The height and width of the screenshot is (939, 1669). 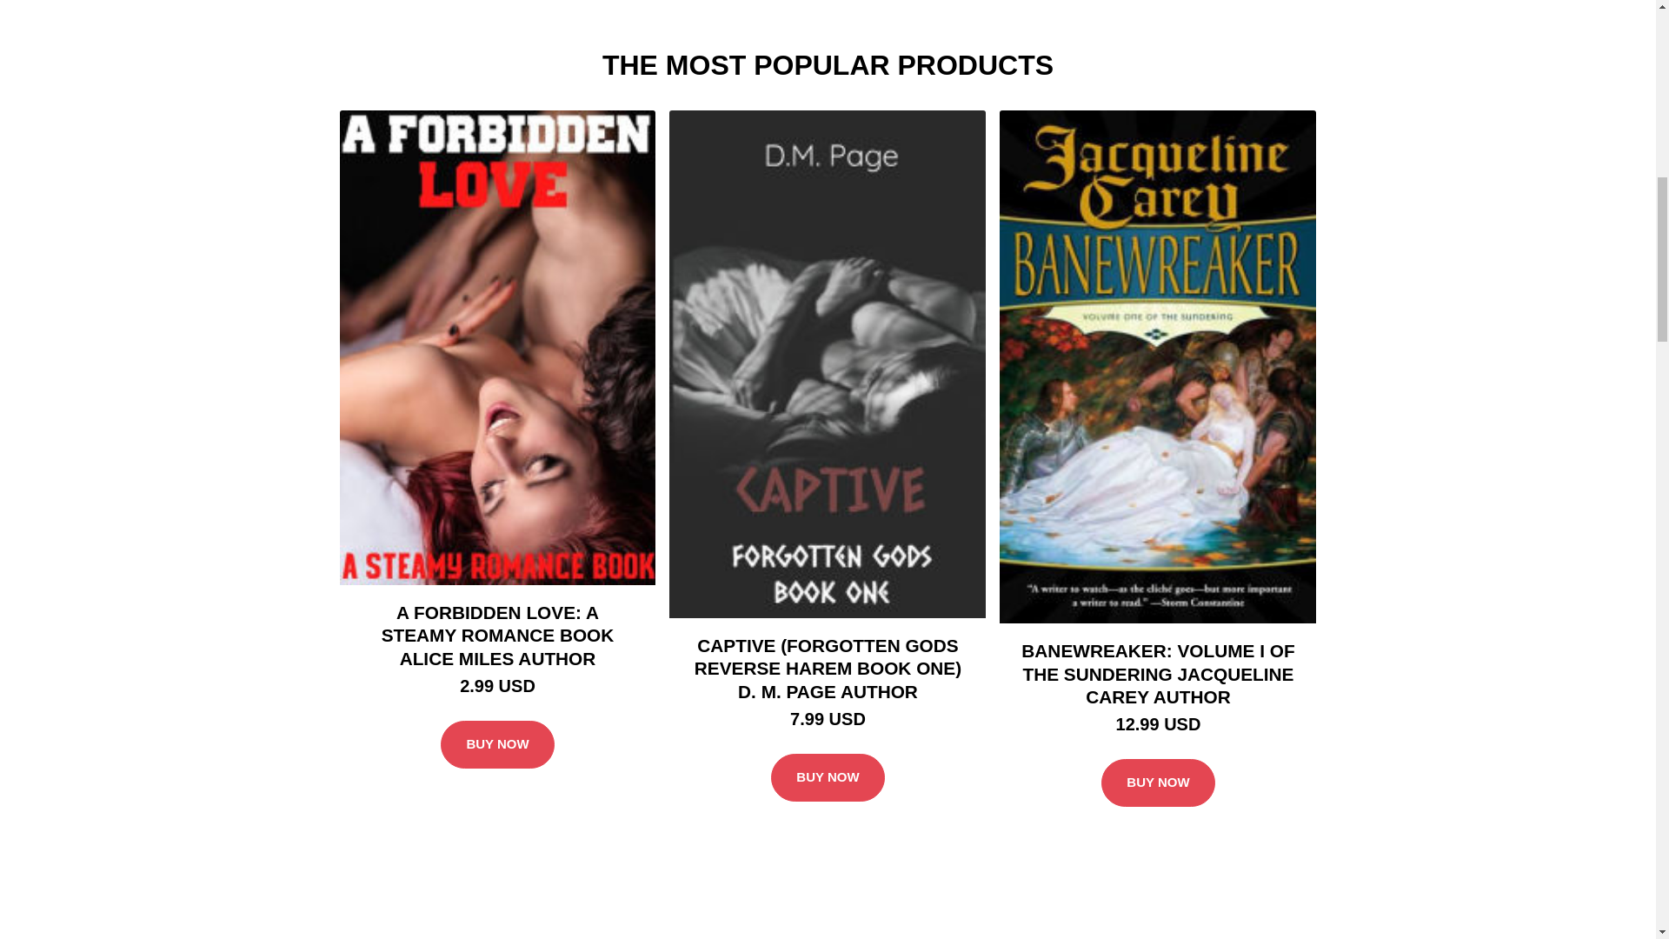 I want to click on BUY NOW, so click(x=828, y=838).